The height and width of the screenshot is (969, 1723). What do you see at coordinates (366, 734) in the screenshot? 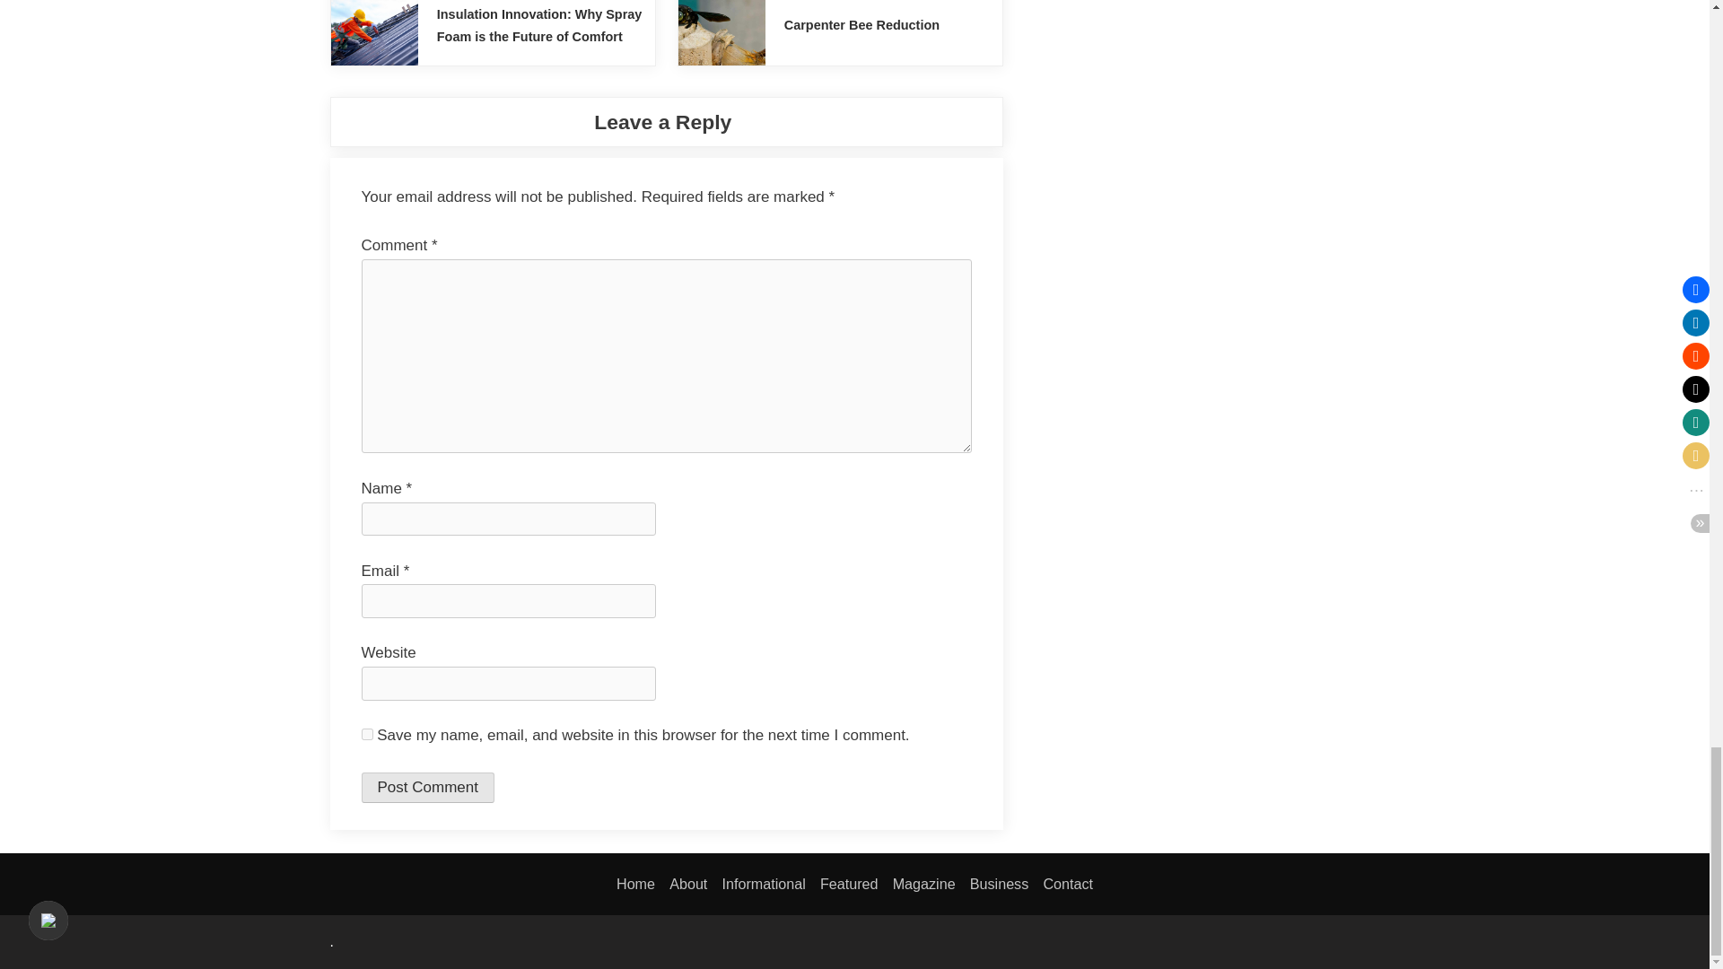
I see `yes` at bounding box center [366, 734].